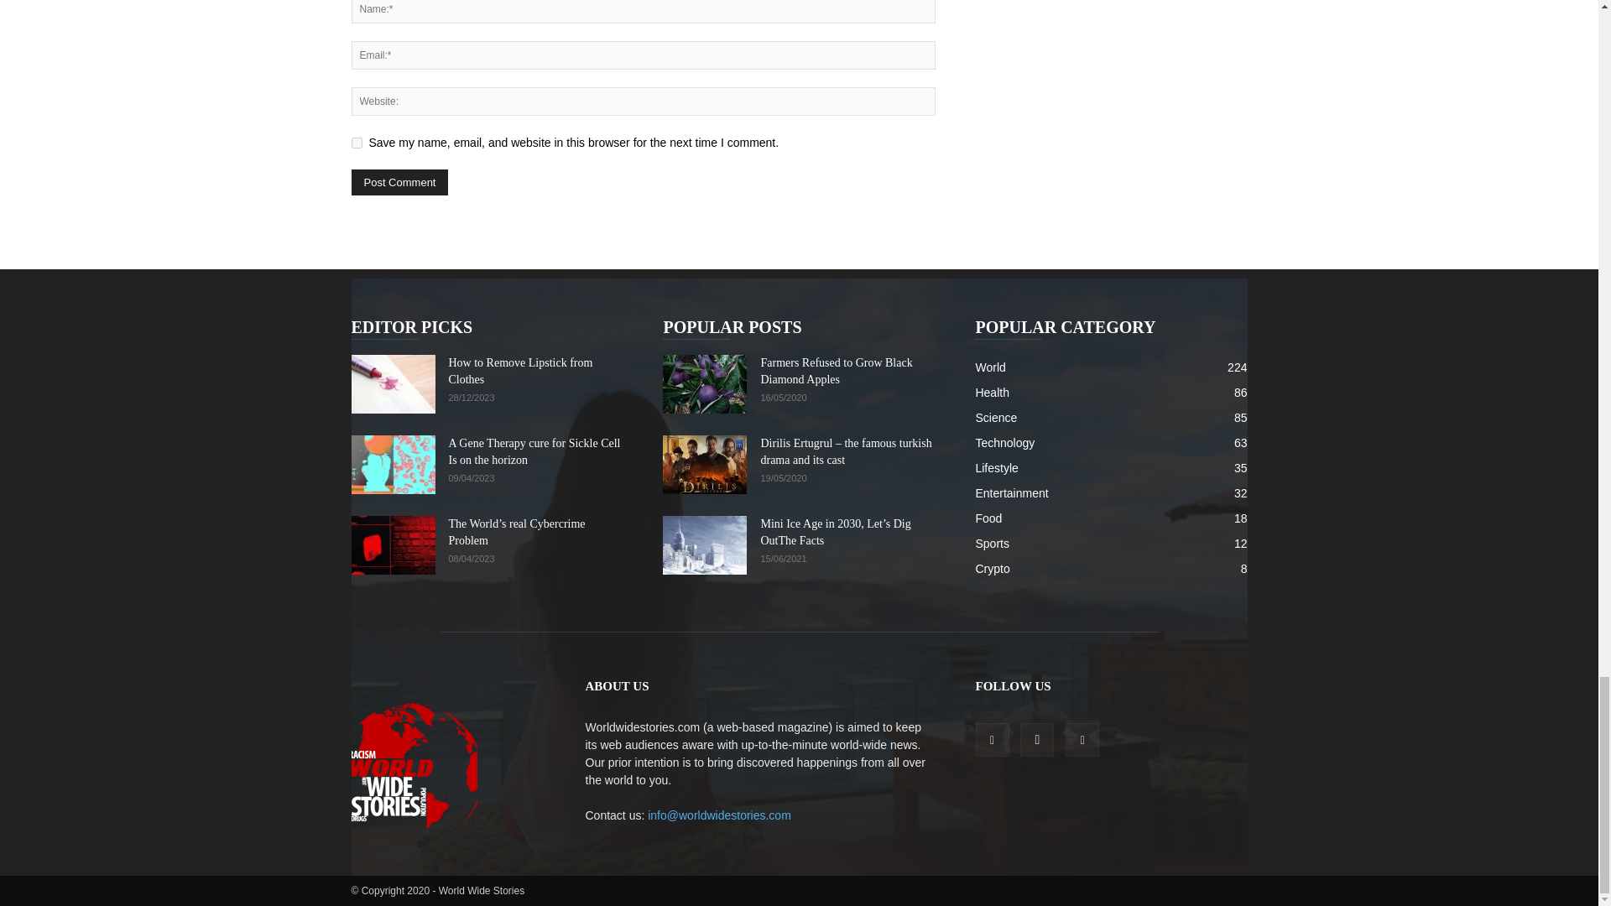  What do you see at coordinates (399, 182) in the screenshot?
I see `Post Comment` at bounding box center [399, 182].